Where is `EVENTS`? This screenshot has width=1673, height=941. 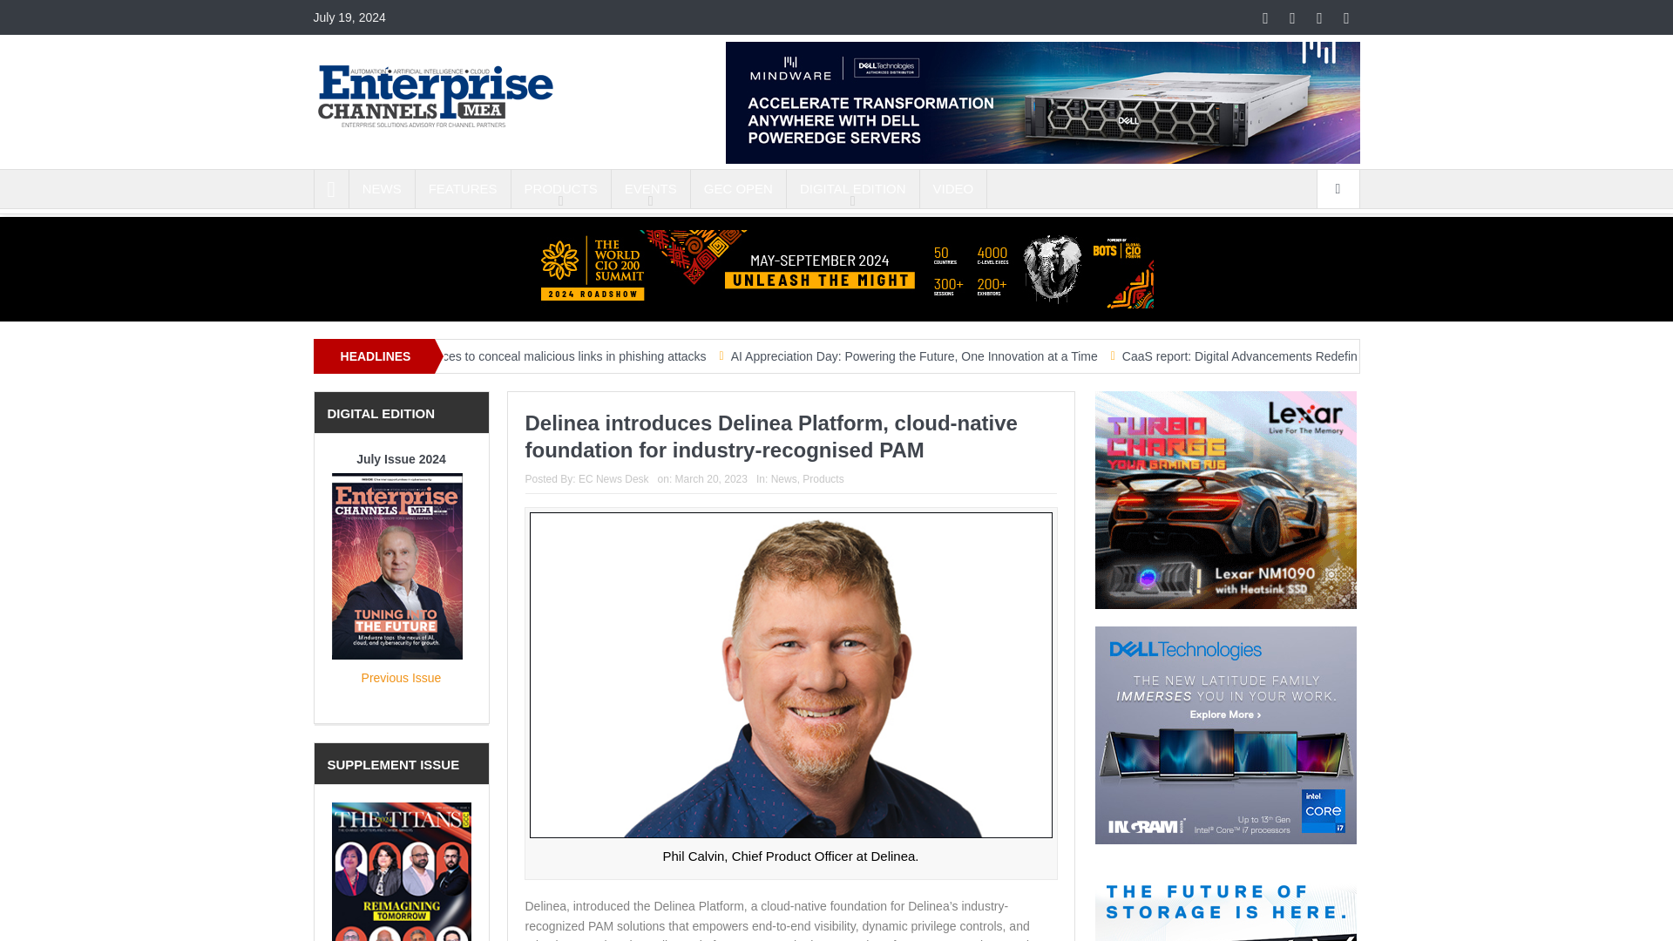 EVENTS is located at coordinates (650, 188).